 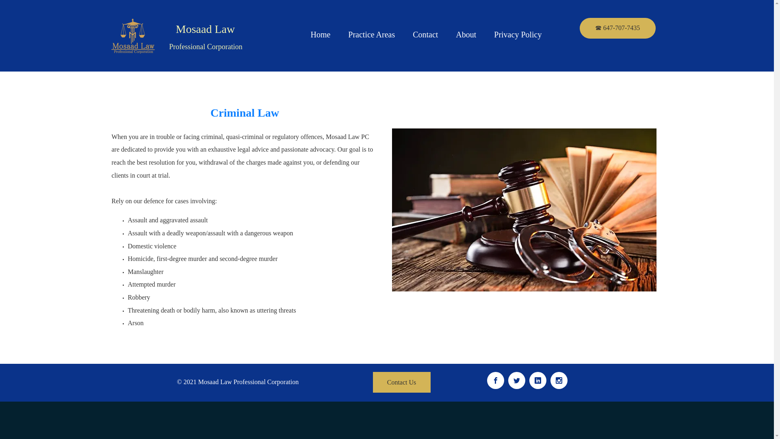 What do you see at coordinates (371, 35) in the screenshot?
I see `Practice Areas` at bounding box center [371, 35].